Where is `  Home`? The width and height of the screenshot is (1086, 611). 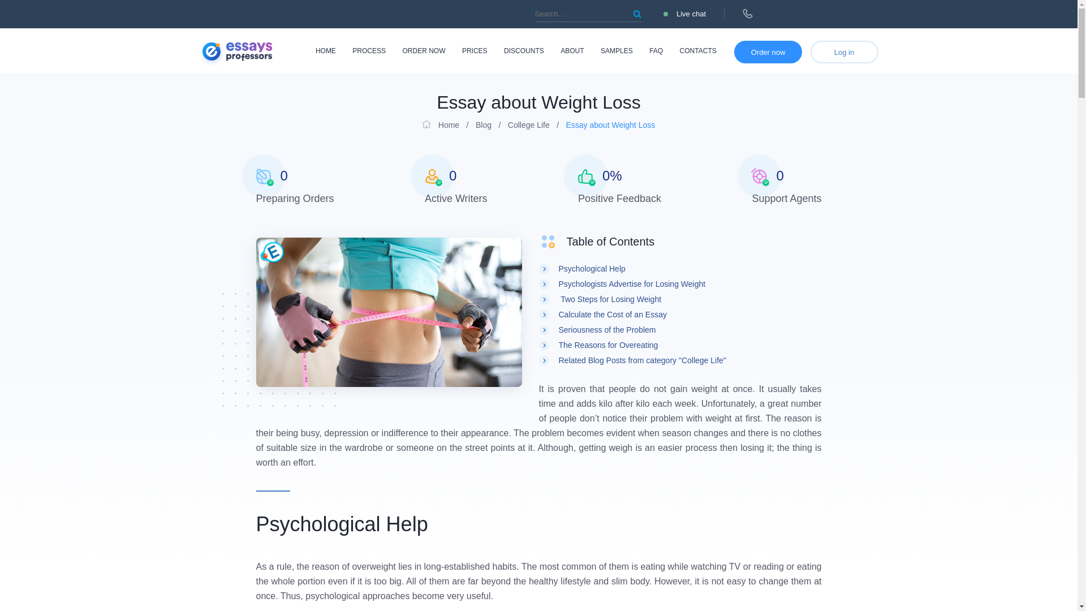   Home is located at coordinates (441, 124).